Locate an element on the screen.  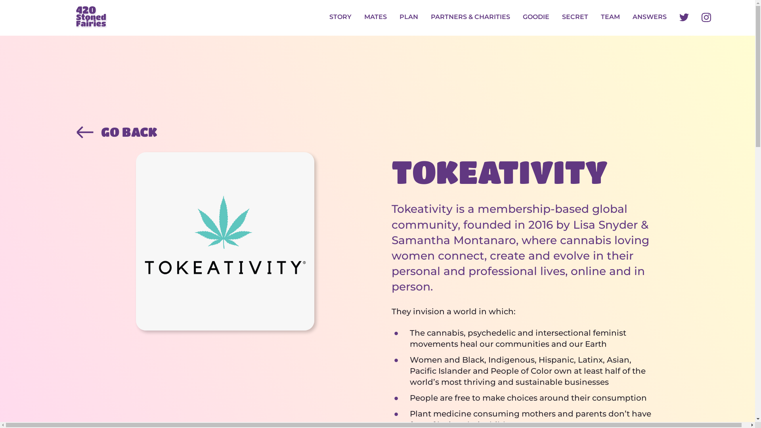
ANSWERS is located at coordinates (650, 17).